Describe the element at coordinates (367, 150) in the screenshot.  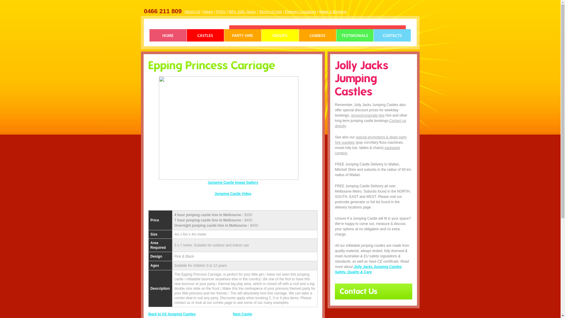
I see `packaged combos` at that location.